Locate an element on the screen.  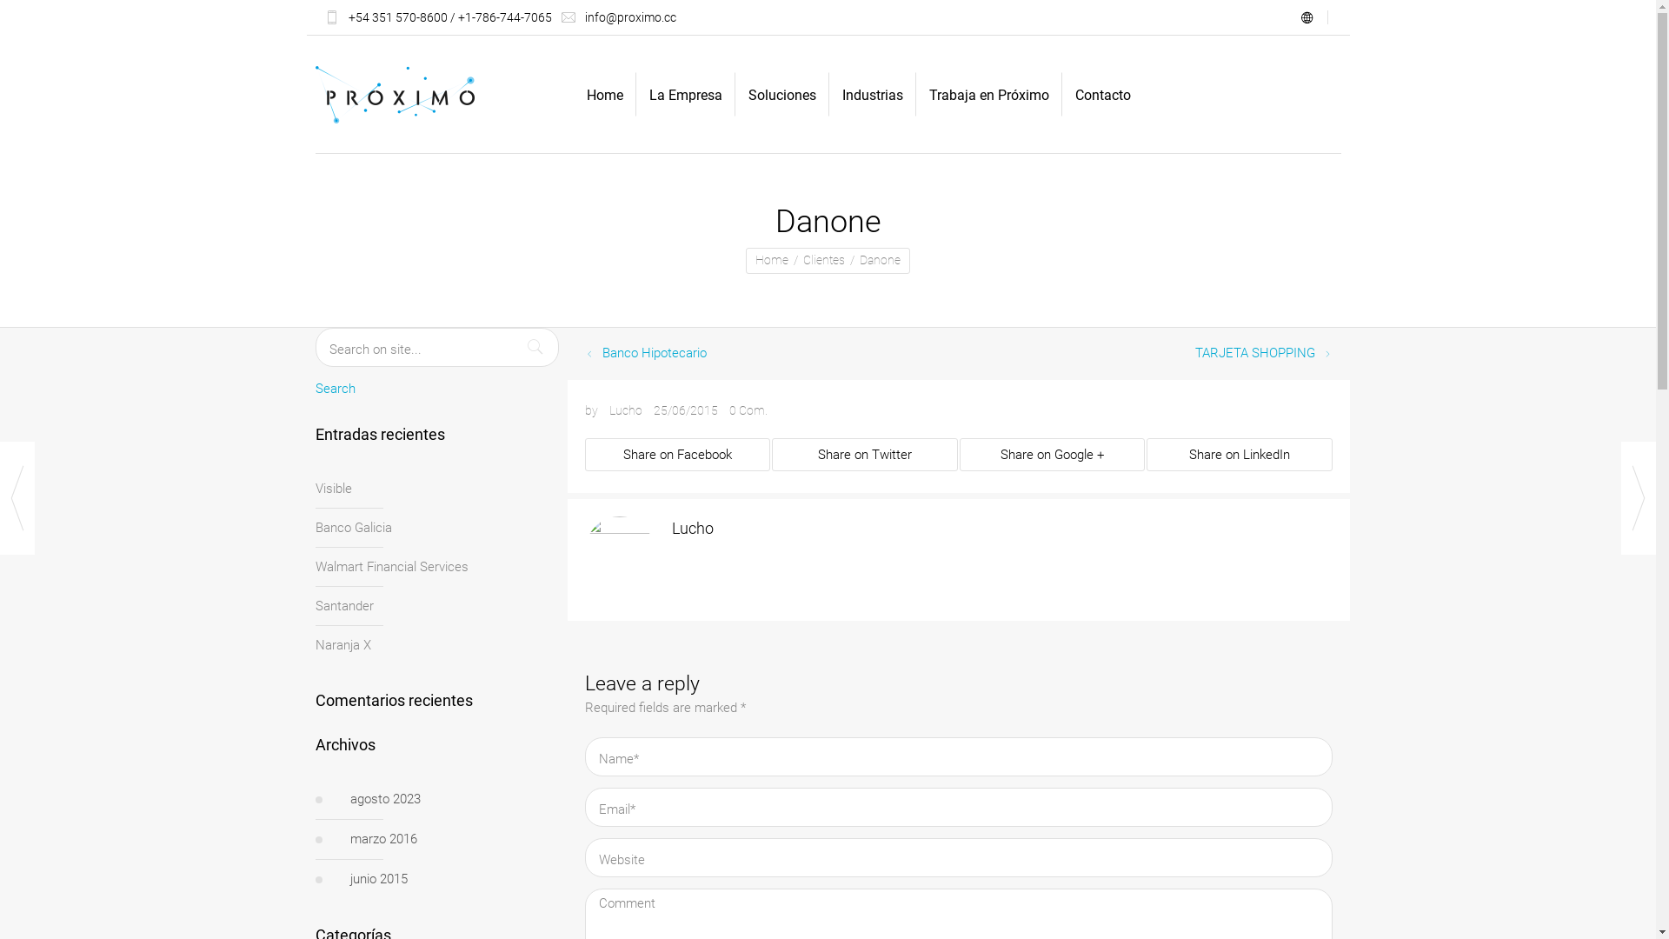
Soluciones is located at coordinates (782, 94).